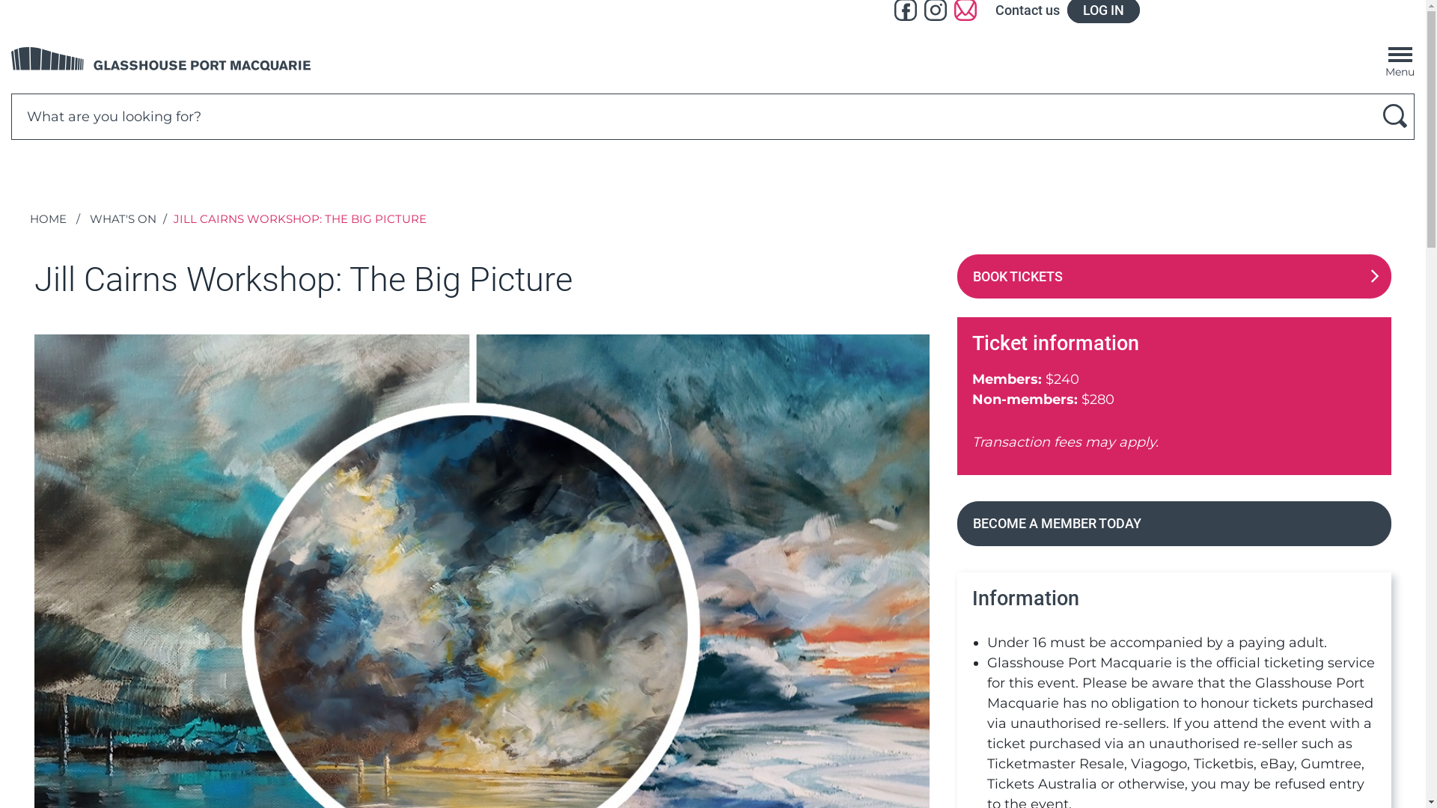 The height and width of the screenshot is (808, 1437). Describe the element at coordinates (161, 59) in the screenshot. I see `Home - Glasshouse Port Macquarie - Logo` at that location.